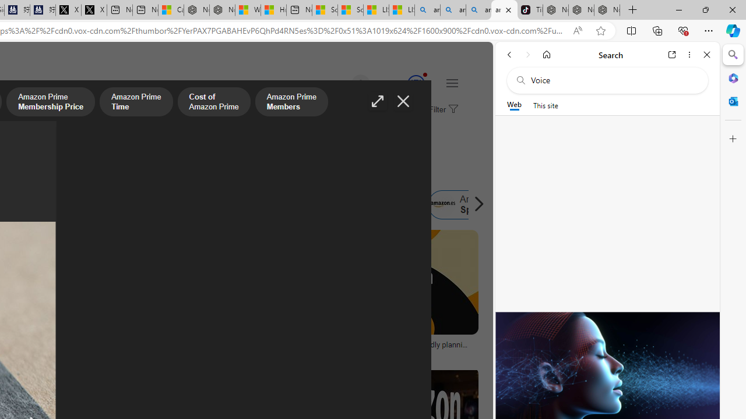 Image resolution: width=746 pixels, height=419 pixels. Describe the element at coordinates (613, 80) in the screenshot. I see `Search the web` at that location.